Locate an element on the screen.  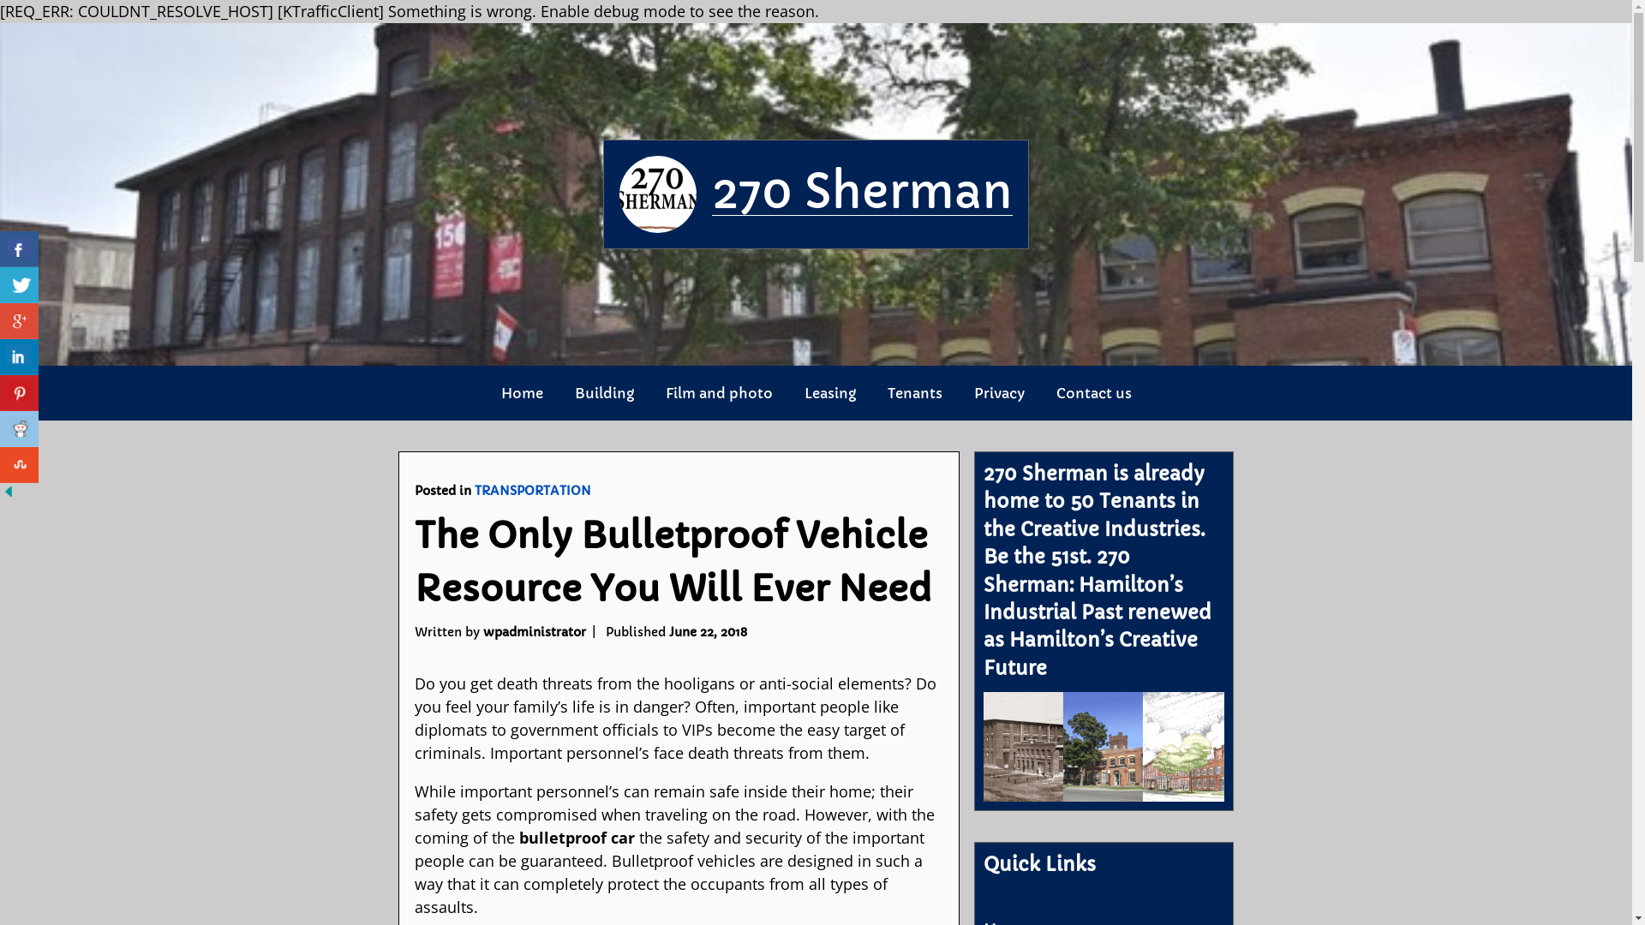
Search is located at coordinates (45, 17).